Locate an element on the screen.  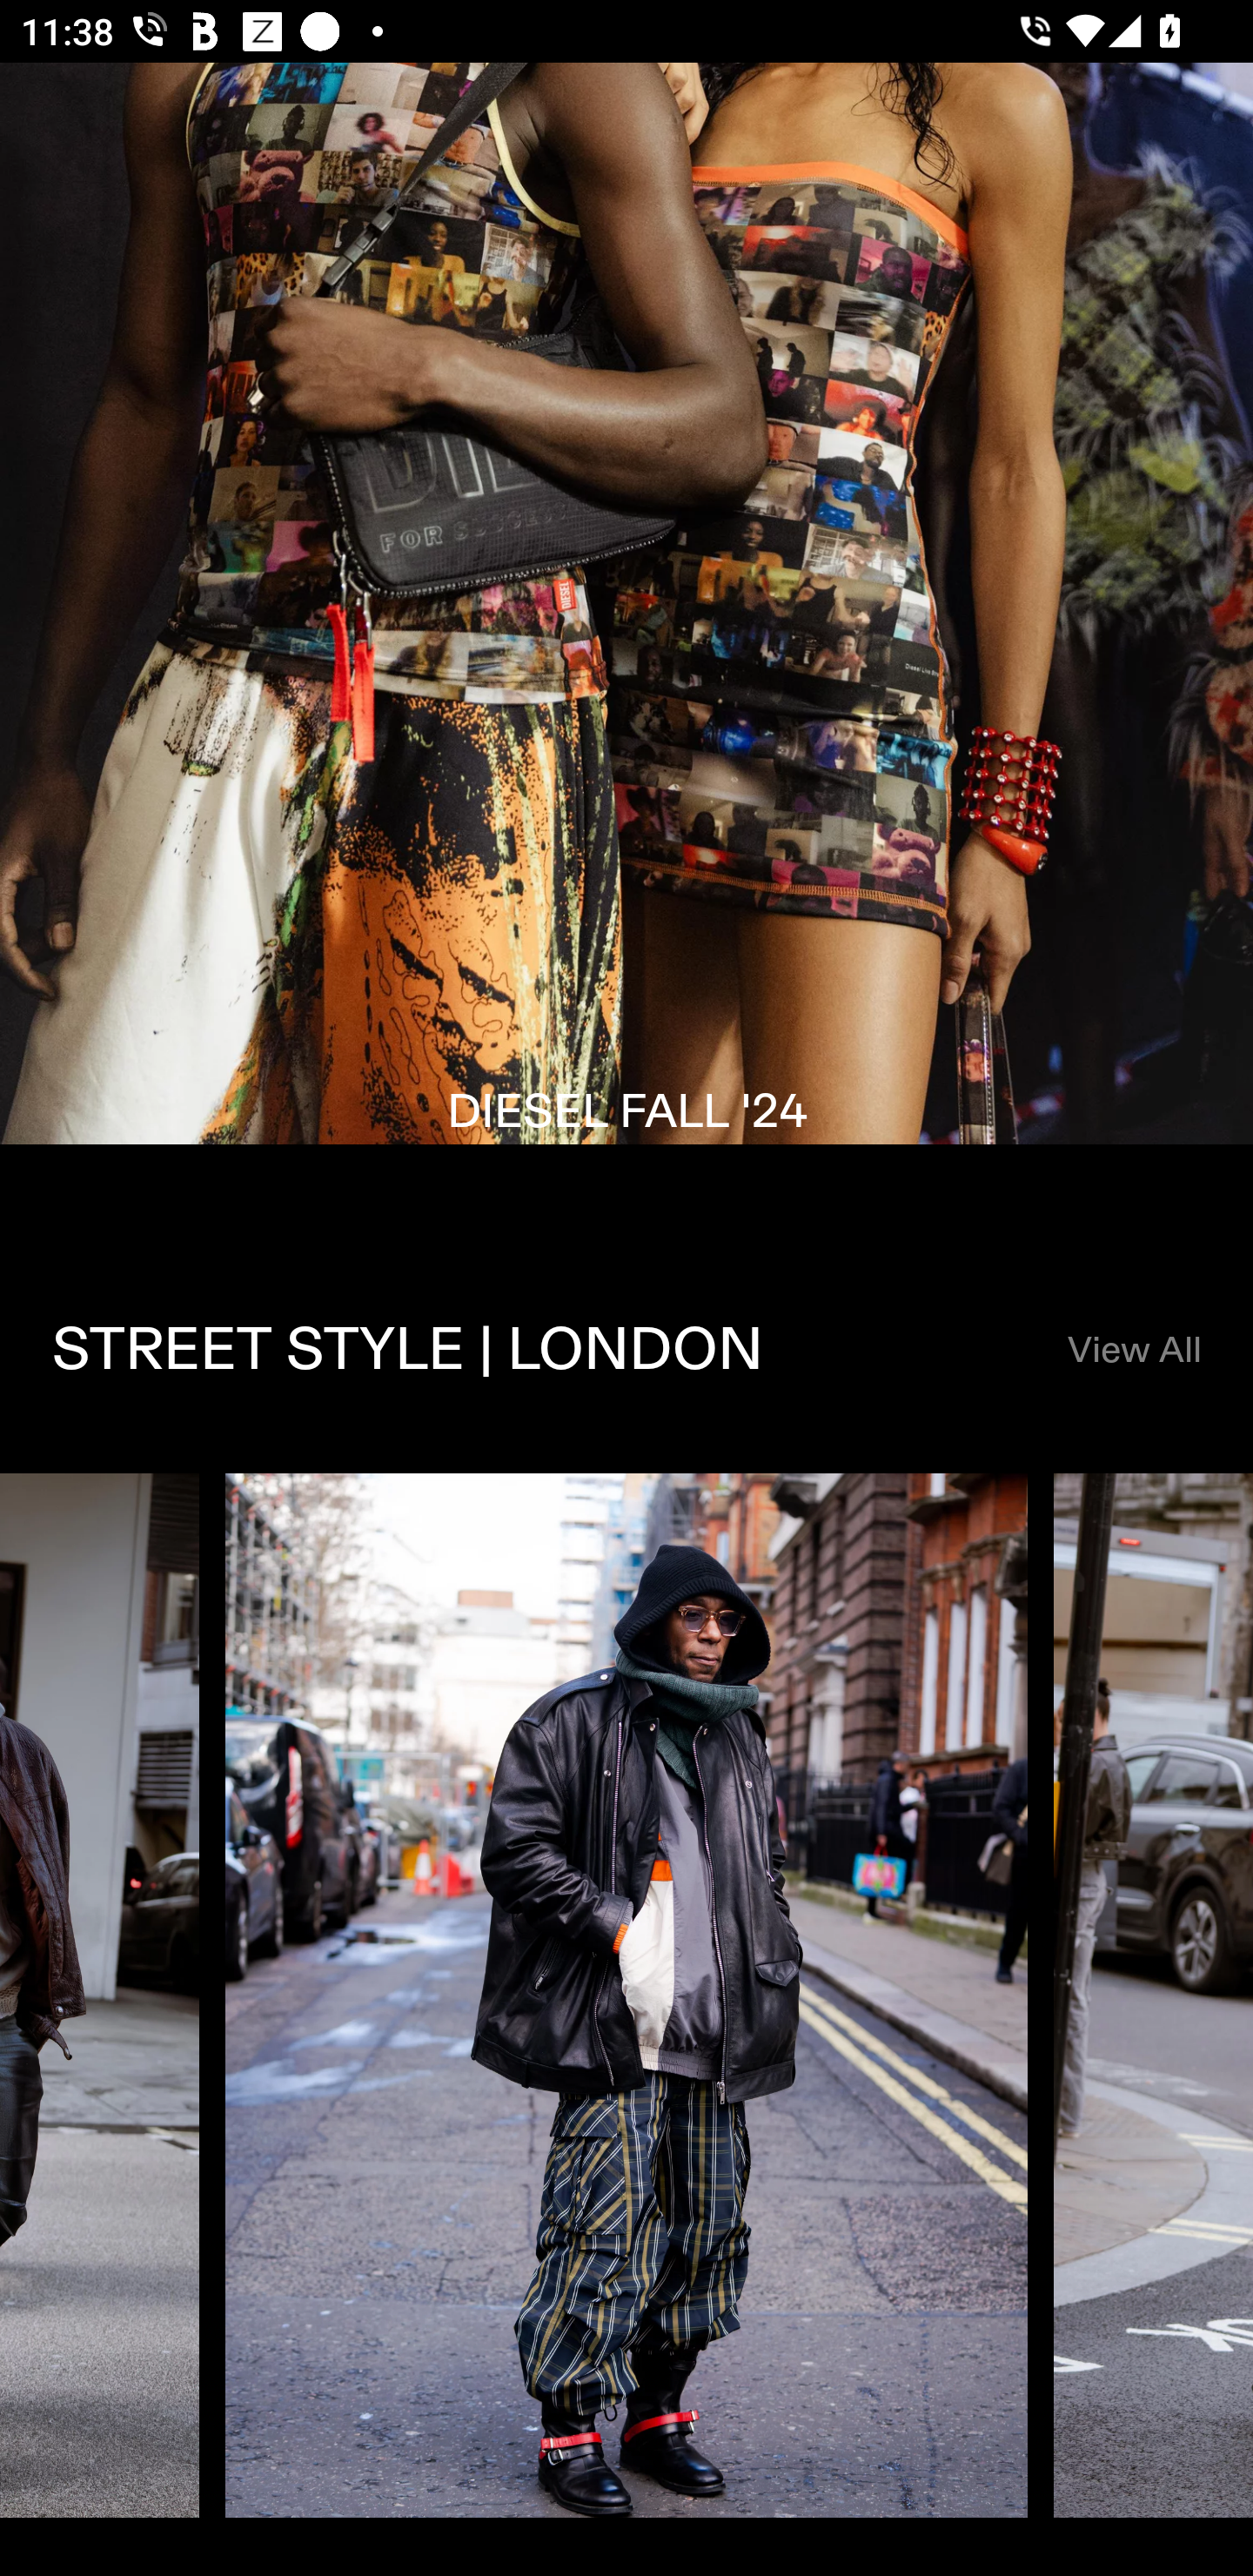
FIRST LOOKS DIESEL FALL '24 is located at coordinates (626, 645).